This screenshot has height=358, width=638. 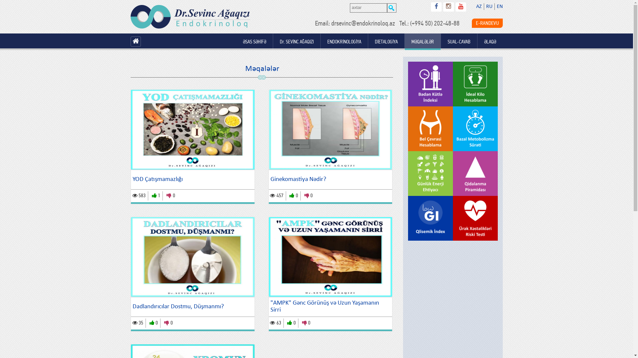 What do you see at coordinates (449, 7) in the screenshot?
I see `Instagram` at bounding box center [449, 7].